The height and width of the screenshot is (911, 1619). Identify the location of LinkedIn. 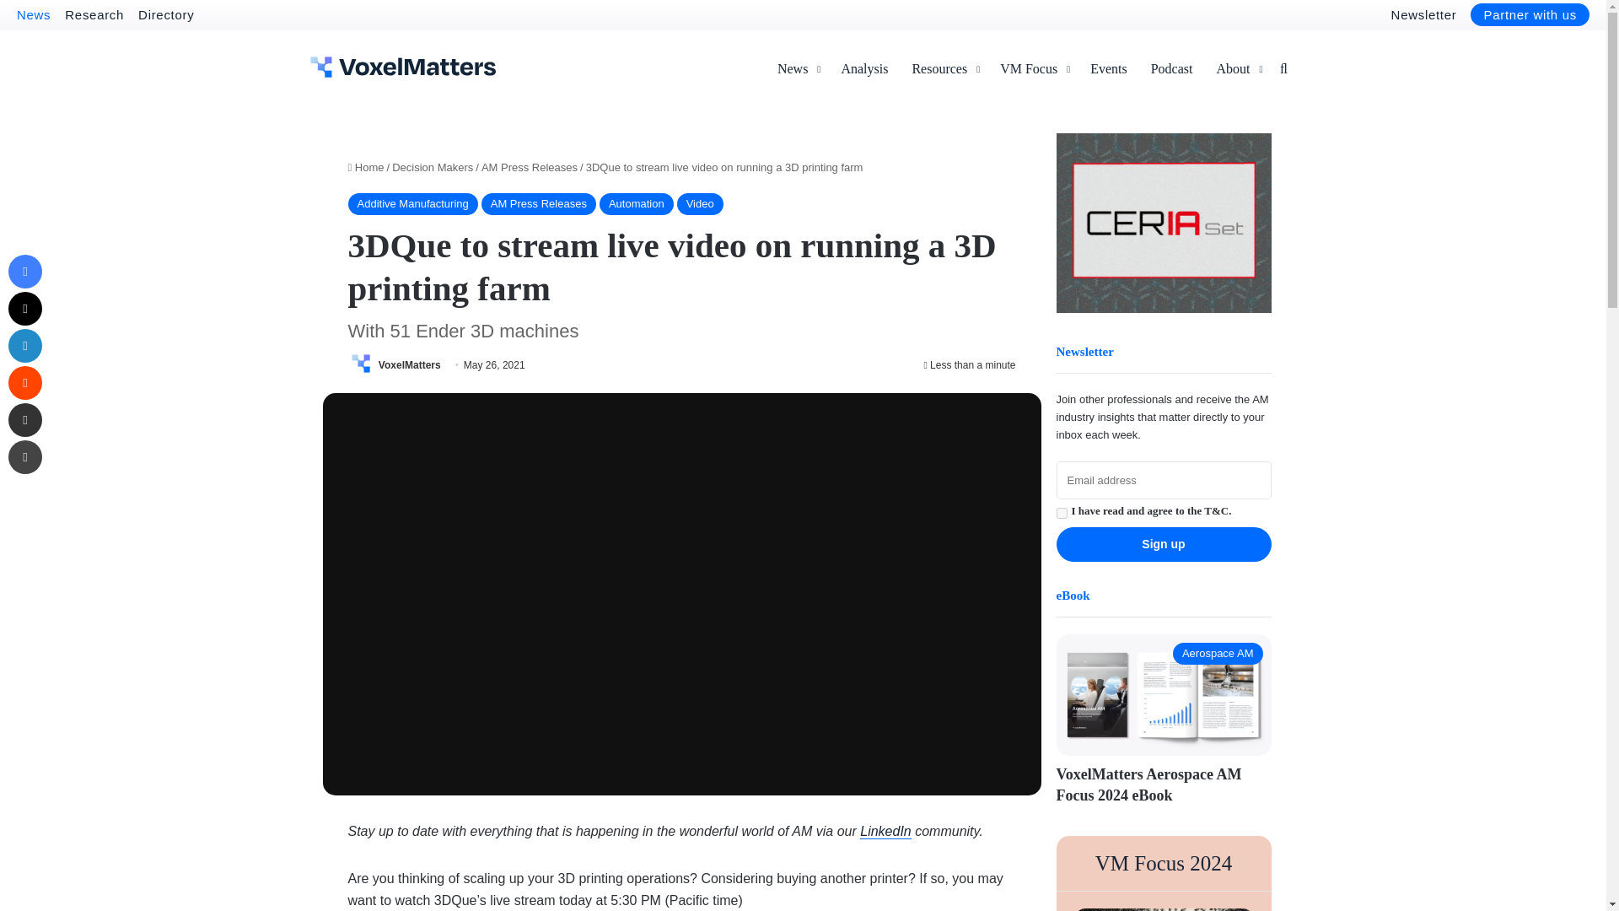
(24, 345).